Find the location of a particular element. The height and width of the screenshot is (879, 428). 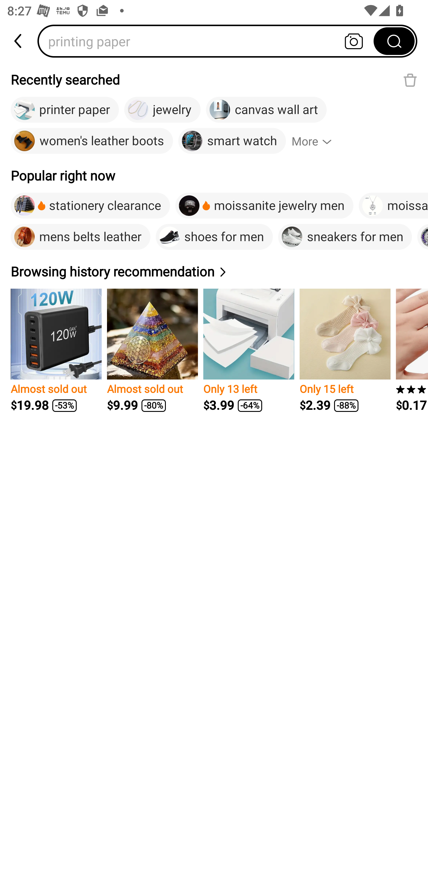

moissanite jewelry men is located at coordinates (265, 205).